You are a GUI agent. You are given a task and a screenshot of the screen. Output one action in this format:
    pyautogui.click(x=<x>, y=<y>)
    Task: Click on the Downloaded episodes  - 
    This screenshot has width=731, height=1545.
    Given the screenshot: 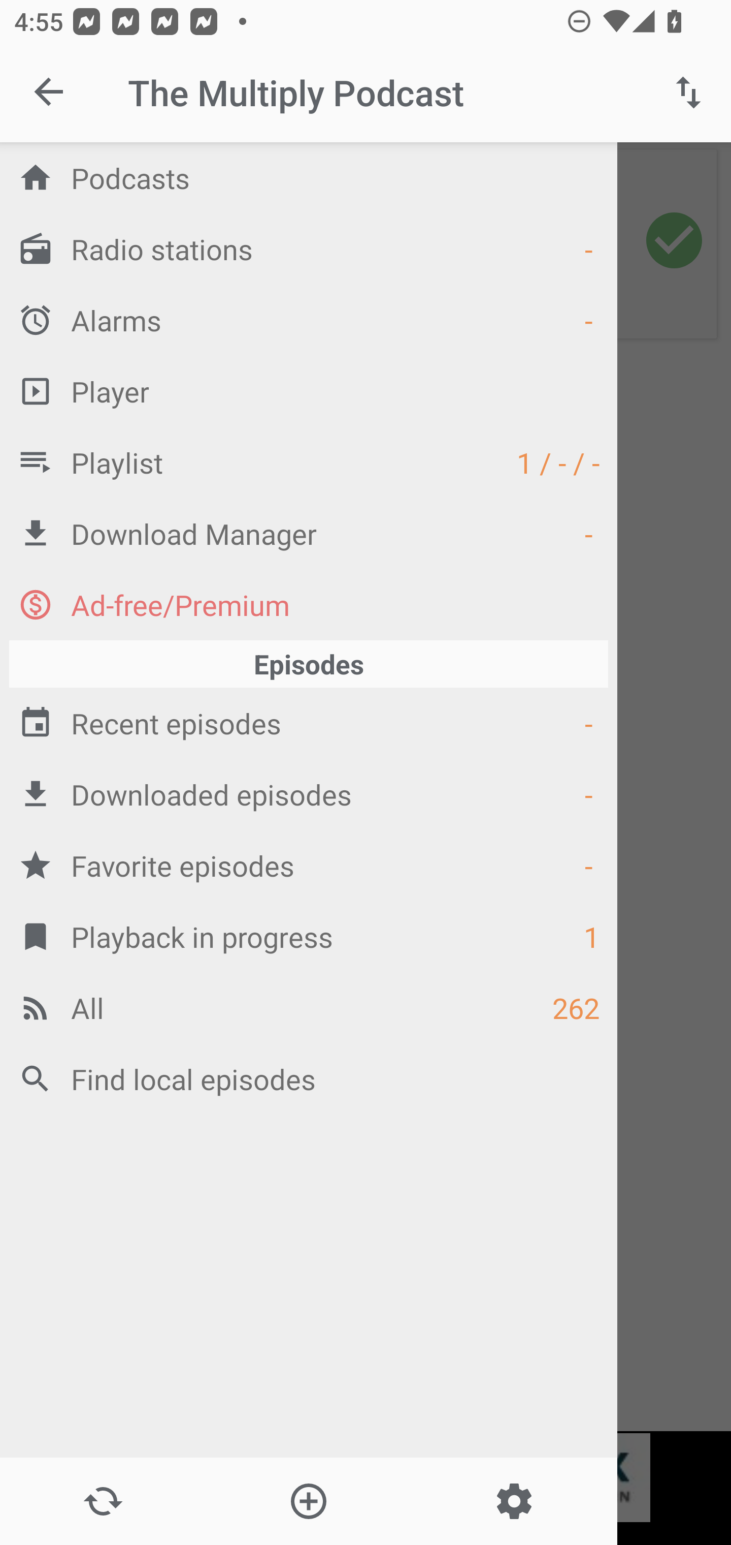 What is the action you would take?
    pyautogui.click(x=309, y=794)
    